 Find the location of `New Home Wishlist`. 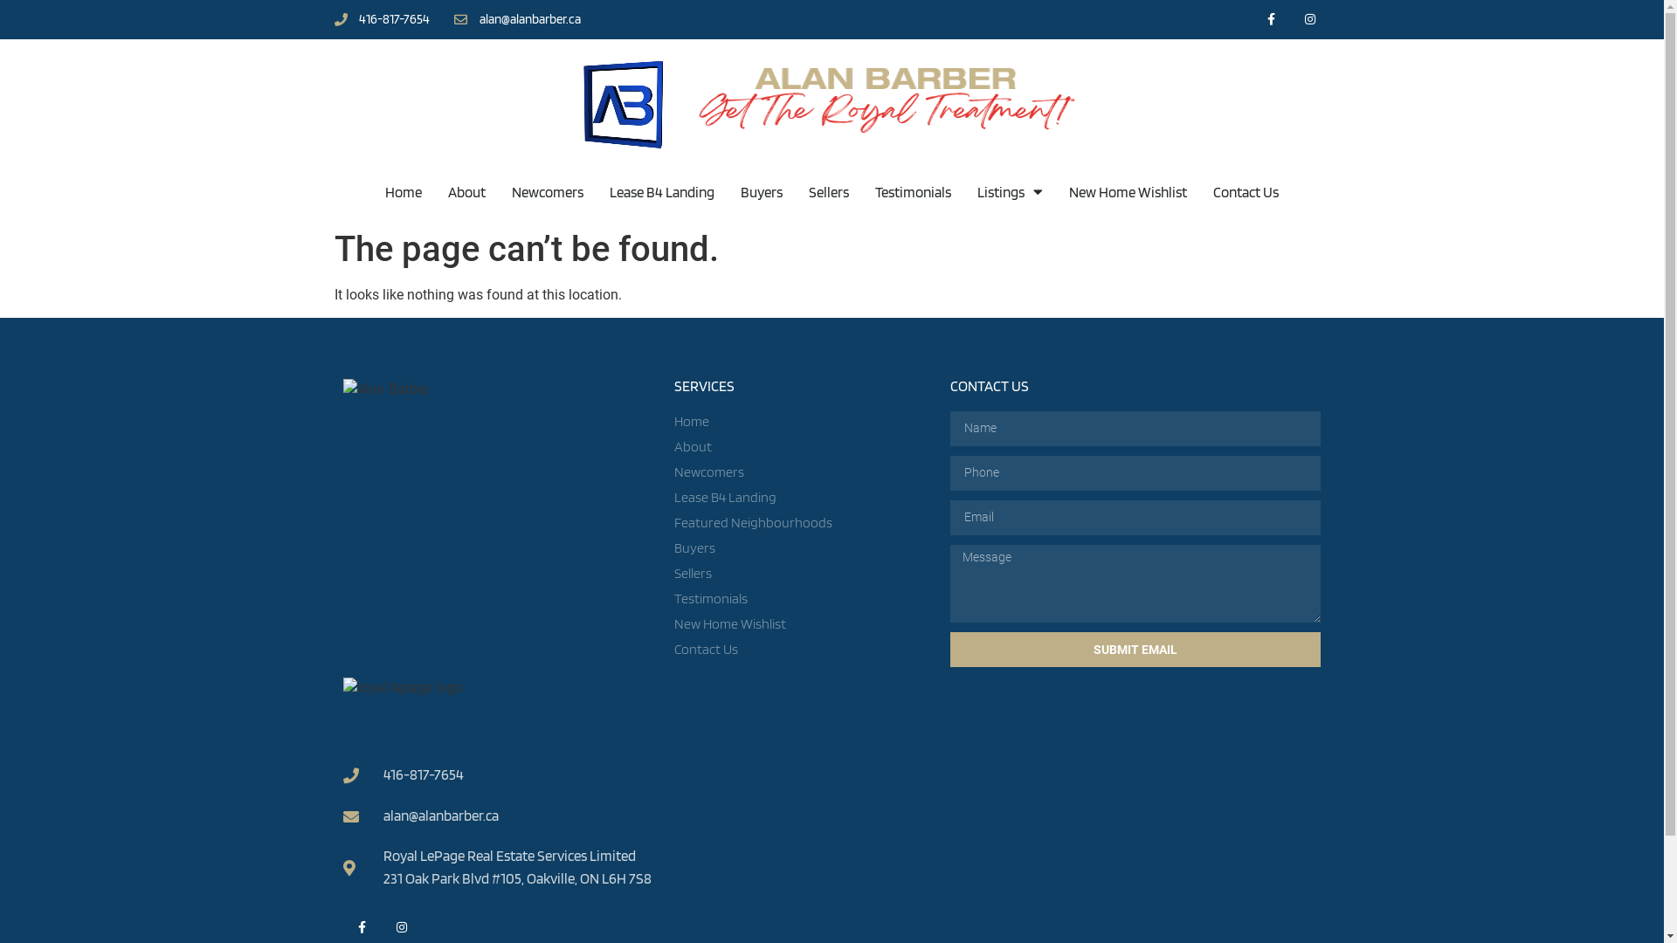

New Home Wishlist is located at coordinates (804, 624).